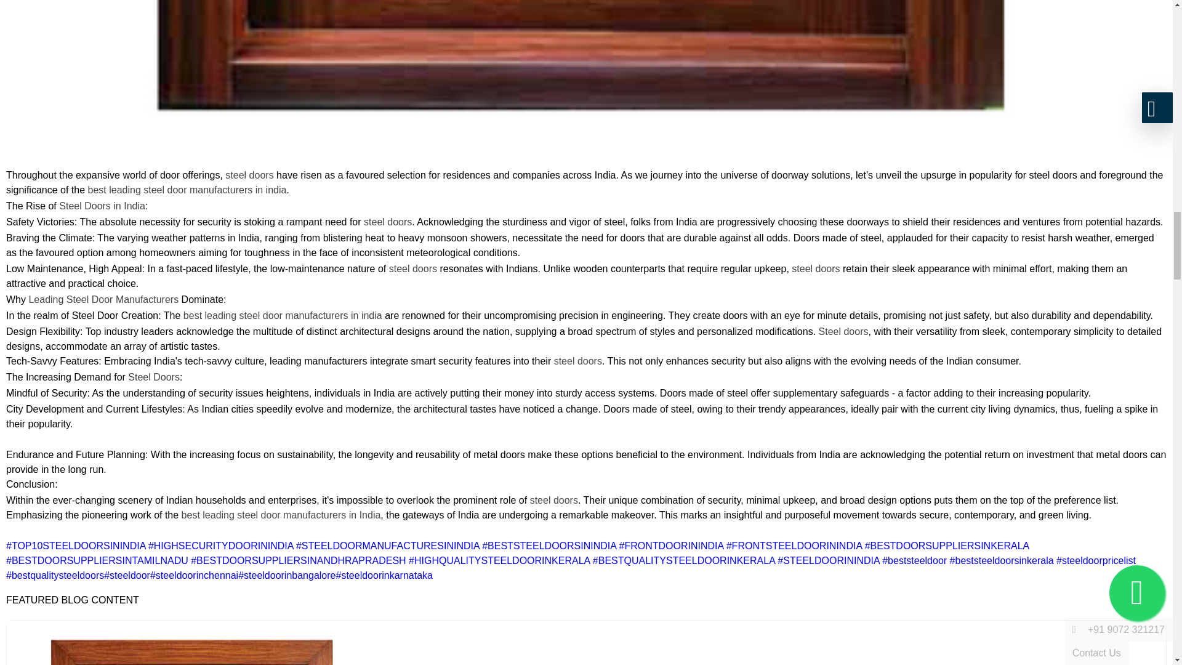 This screenshot has width=1182, height=665. Describe the element at coordinates (185, 190) in the screenshot. I see `best leading steel door manufacturers in india` at that location.